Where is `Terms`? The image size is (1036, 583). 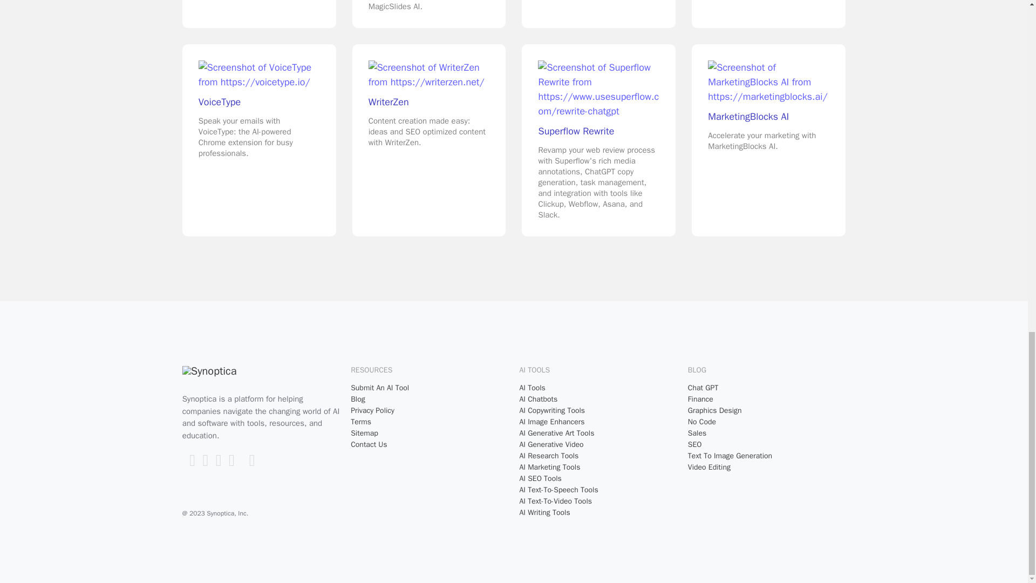 Terms is located at coordinates (430, 422).